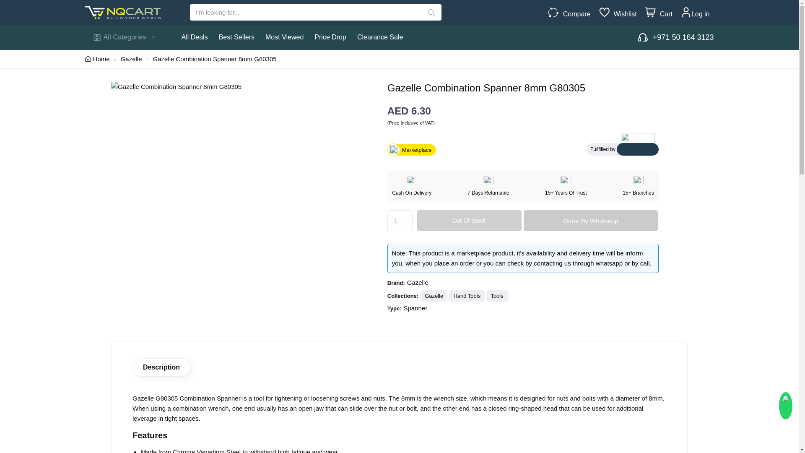 The width and height of the screenshot is (805, 453). Describe the element at coordinates (701, 14) in the screenshot. I see `Log in` at that location.